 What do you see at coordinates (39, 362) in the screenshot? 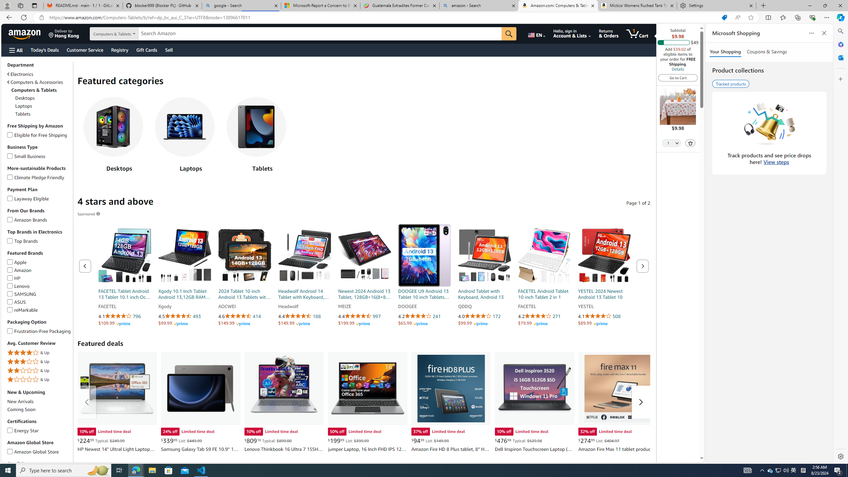
I see `3 Stars & Up& Up` at bounding box center [39, 362].